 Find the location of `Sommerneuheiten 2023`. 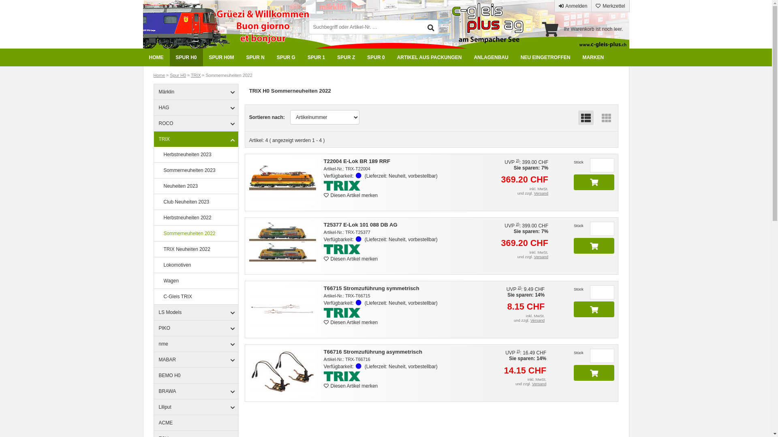

Sommerneuheiten 2023 is located at coordinates (199, 170).